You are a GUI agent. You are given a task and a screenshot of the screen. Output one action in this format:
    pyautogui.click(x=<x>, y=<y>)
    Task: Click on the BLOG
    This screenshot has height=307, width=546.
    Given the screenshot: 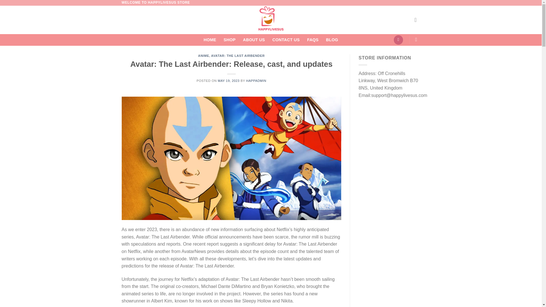 What is the action you would take?
    pyautogui.click(x=332, y=40)
    